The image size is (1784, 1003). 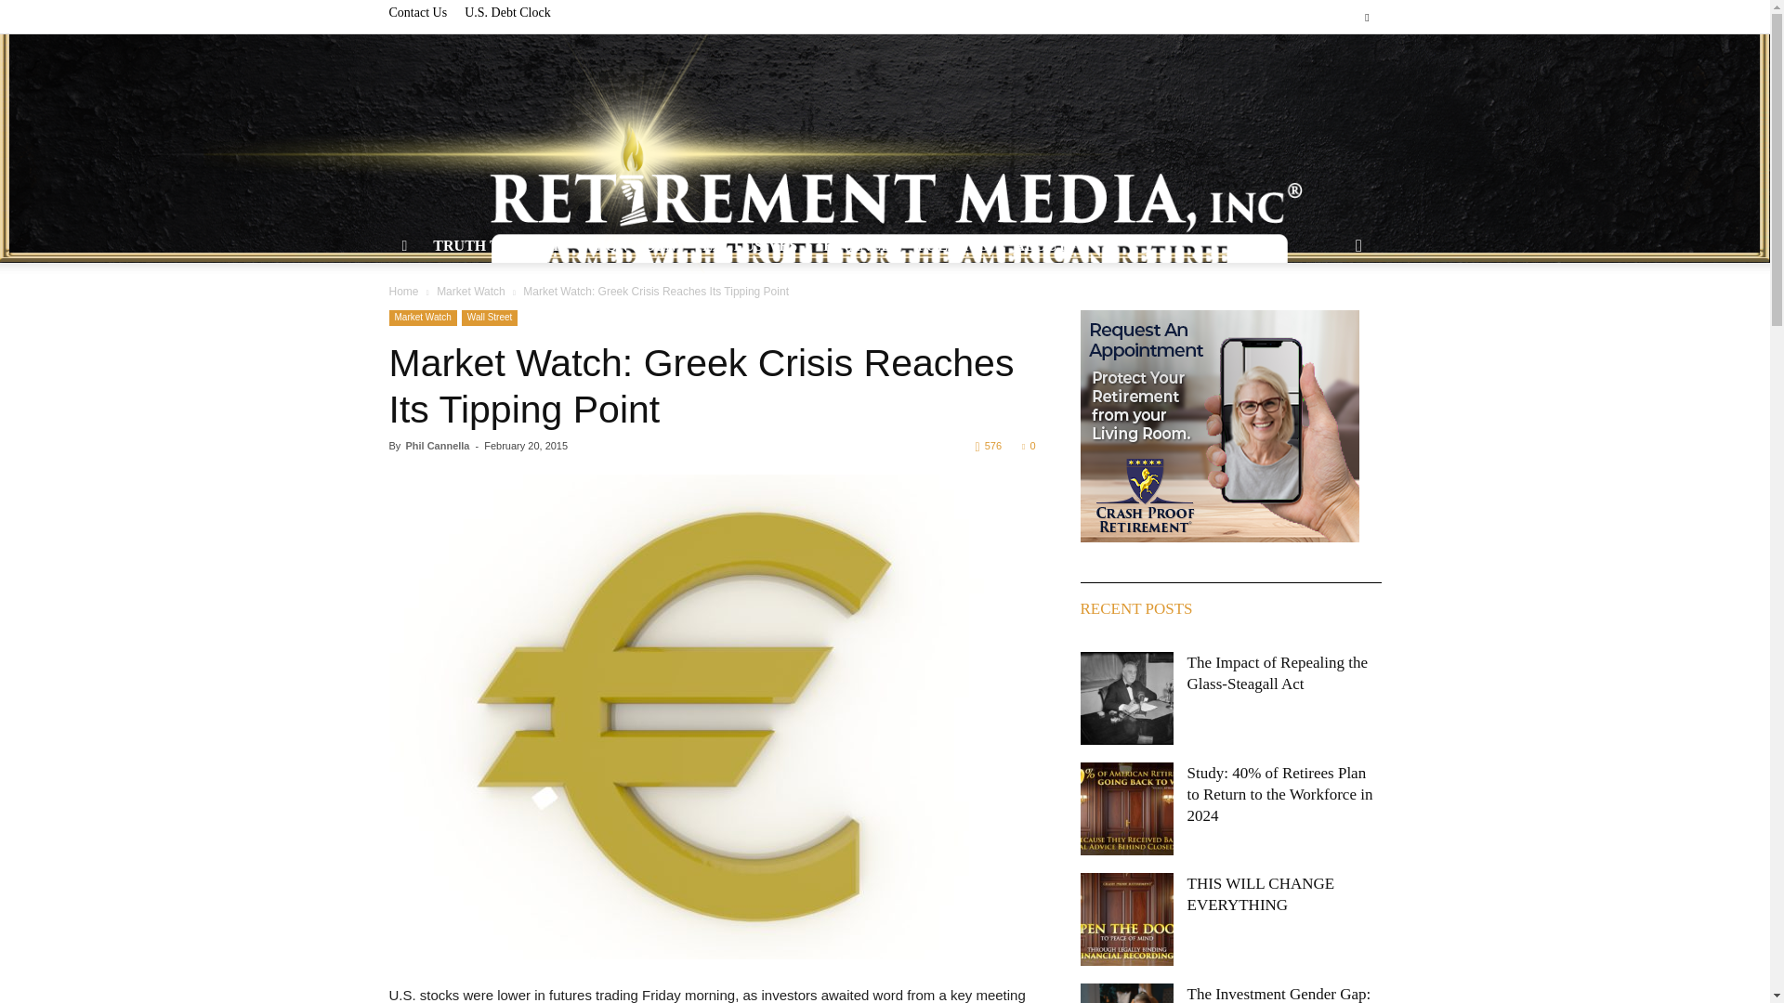 What do you see at coordinates (1125, 698) in the screenshot?
I see `The Impact of Repealing the Glass-Steagall Act` at bounding box center [1125, 698].